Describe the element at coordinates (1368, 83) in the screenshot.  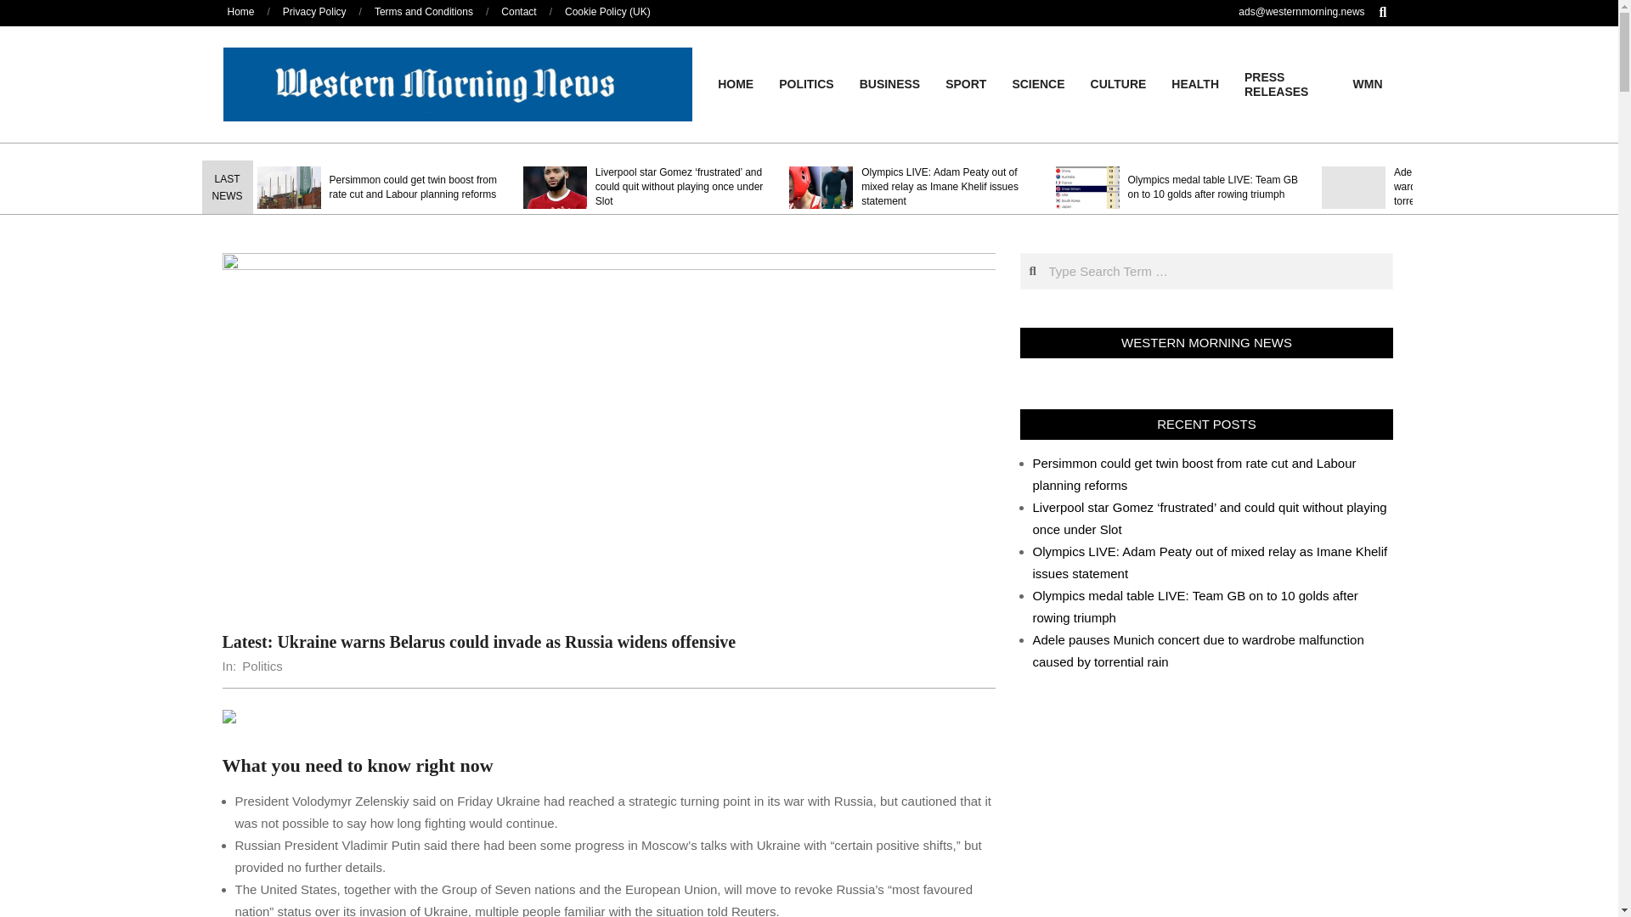
I see `WMN` at that location.